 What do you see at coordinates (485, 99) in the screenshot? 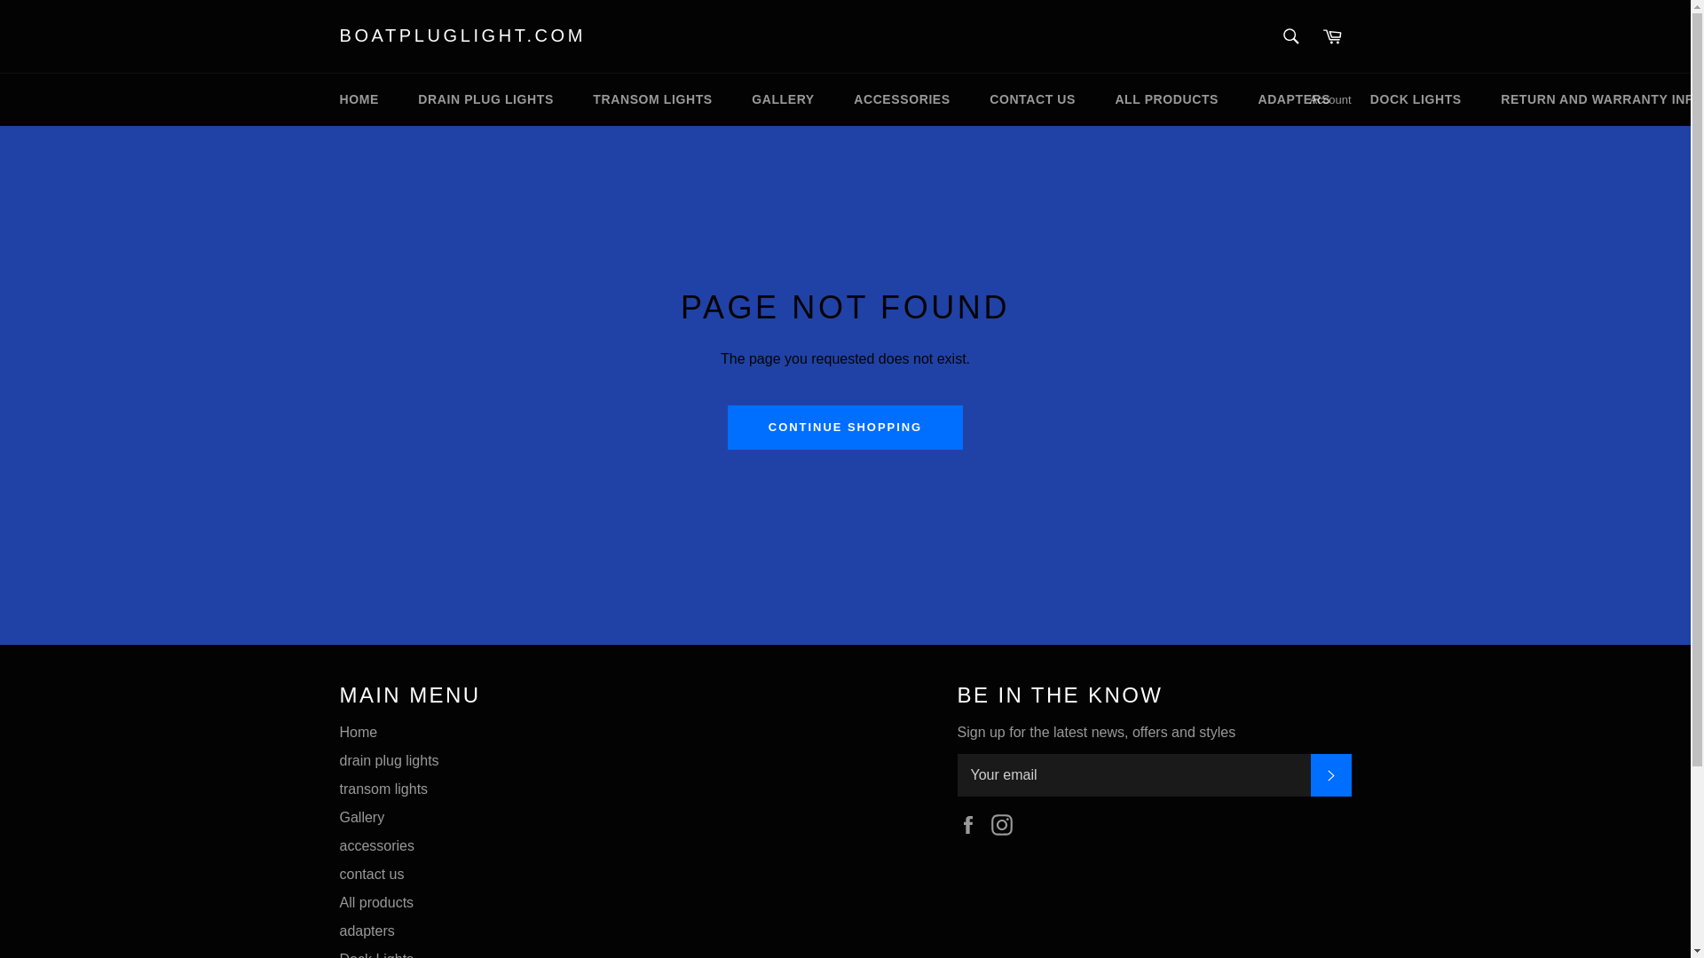
I see `DRAIN PLUG LIGHTS` at bounding box center [485, 99].